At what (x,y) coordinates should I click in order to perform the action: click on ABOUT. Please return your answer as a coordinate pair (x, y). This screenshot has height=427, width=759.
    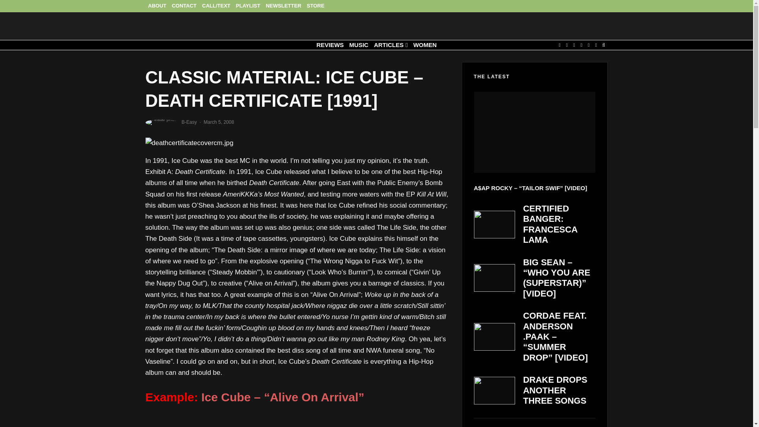
    Looking at the image, I should click on (157, 6).